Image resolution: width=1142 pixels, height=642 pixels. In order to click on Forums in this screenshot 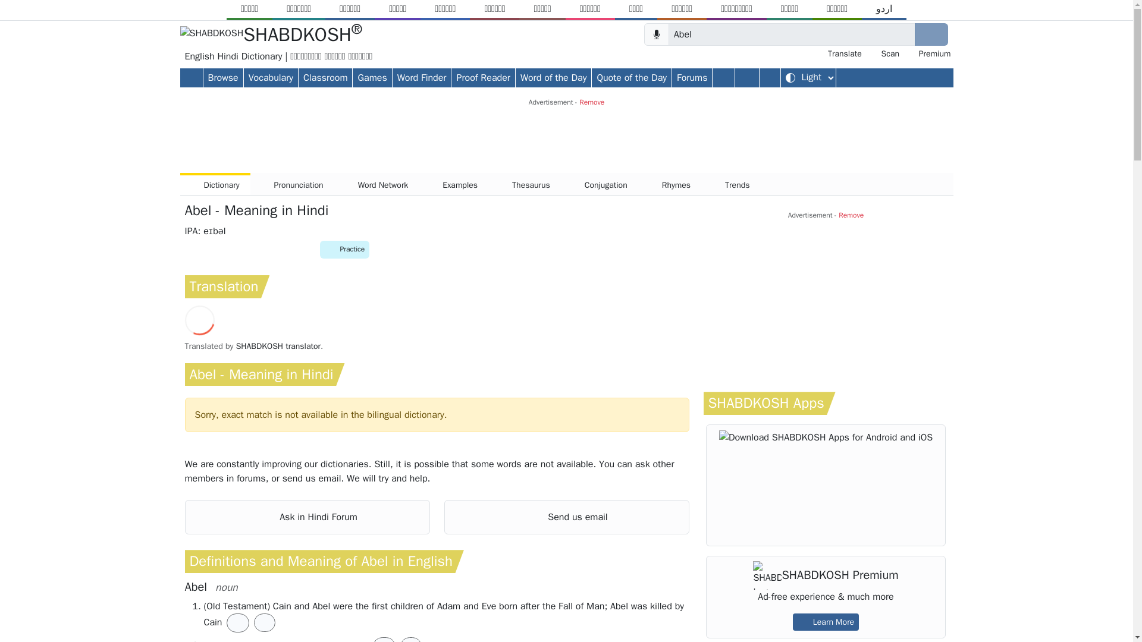, I will do `click(692, 77)`.